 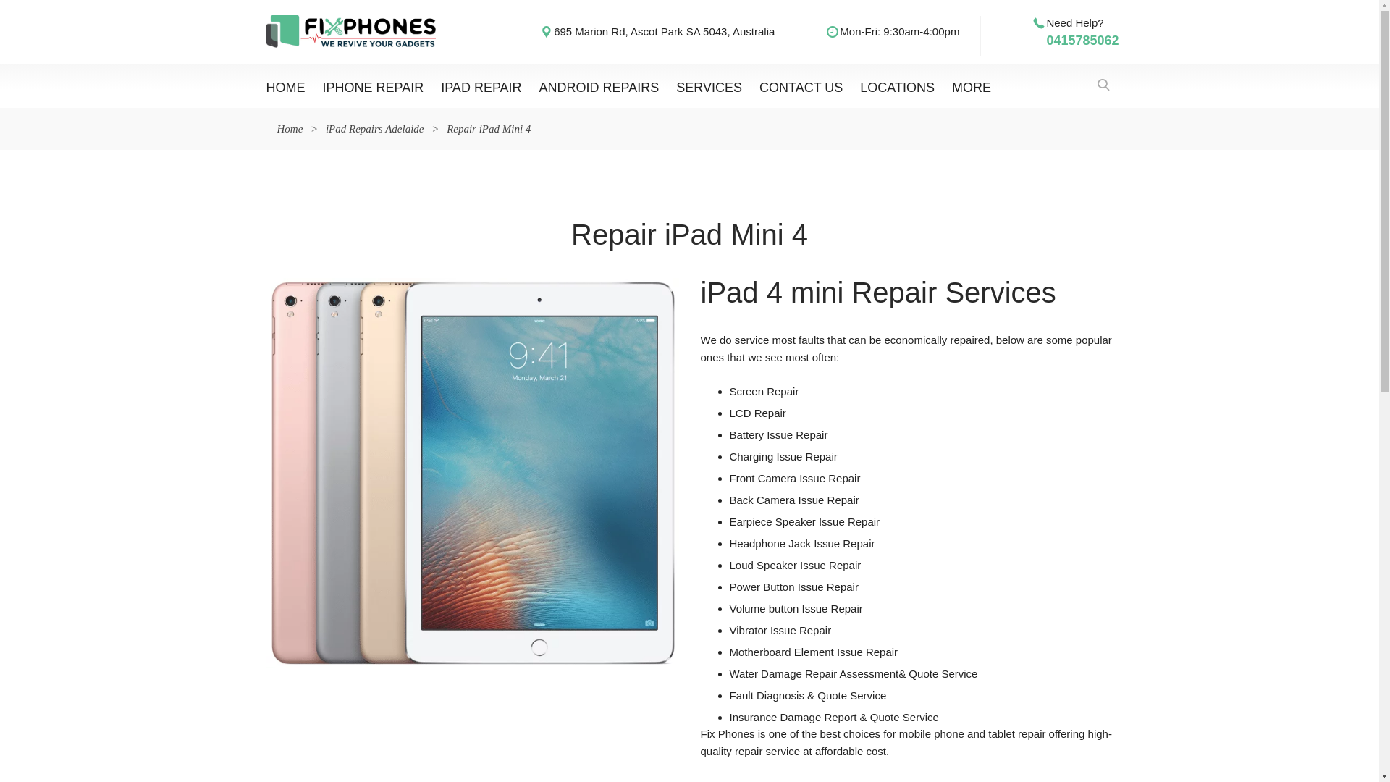 I want to click on IPAD REPAIR, so click(x=481, y=85).